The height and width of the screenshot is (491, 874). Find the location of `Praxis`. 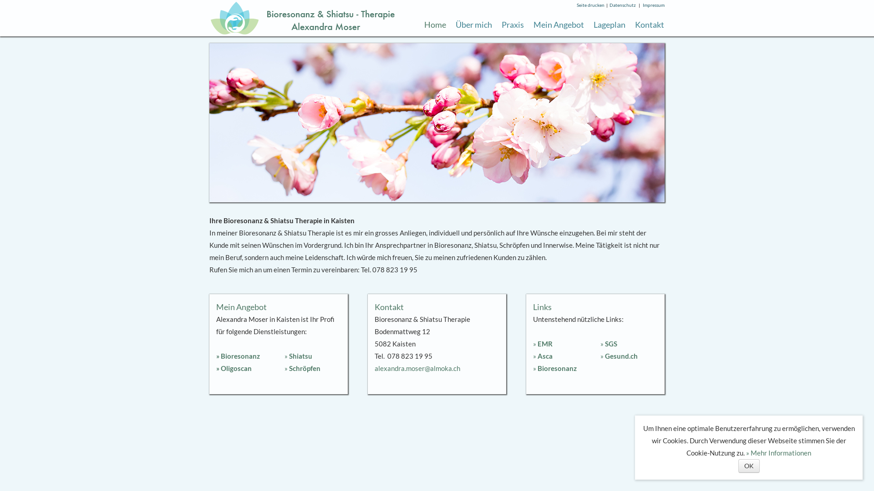

Praxis is located at coordinates (513, 25).